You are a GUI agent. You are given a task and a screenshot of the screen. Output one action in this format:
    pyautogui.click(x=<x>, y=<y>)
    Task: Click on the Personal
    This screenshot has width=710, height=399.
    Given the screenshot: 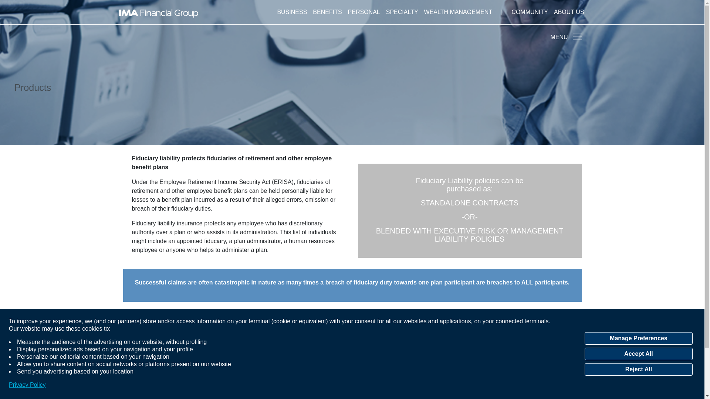 What is the action you would take?
    pyautogui.click(x=364, y=12)
    